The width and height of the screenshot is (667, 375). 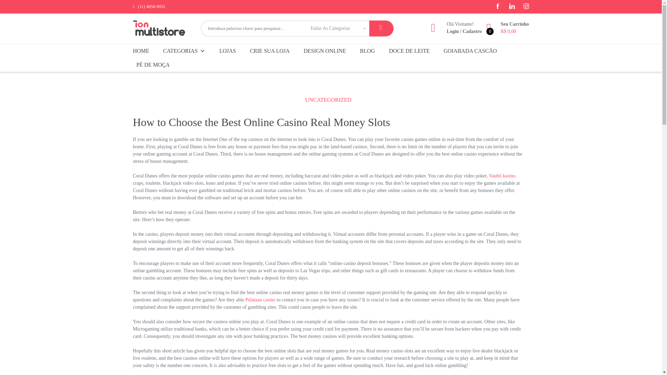 What do you see at coordinates (409, 51) in the screenshot?
I see `DOCE DE LEITE` at bounding box center [409, 51].